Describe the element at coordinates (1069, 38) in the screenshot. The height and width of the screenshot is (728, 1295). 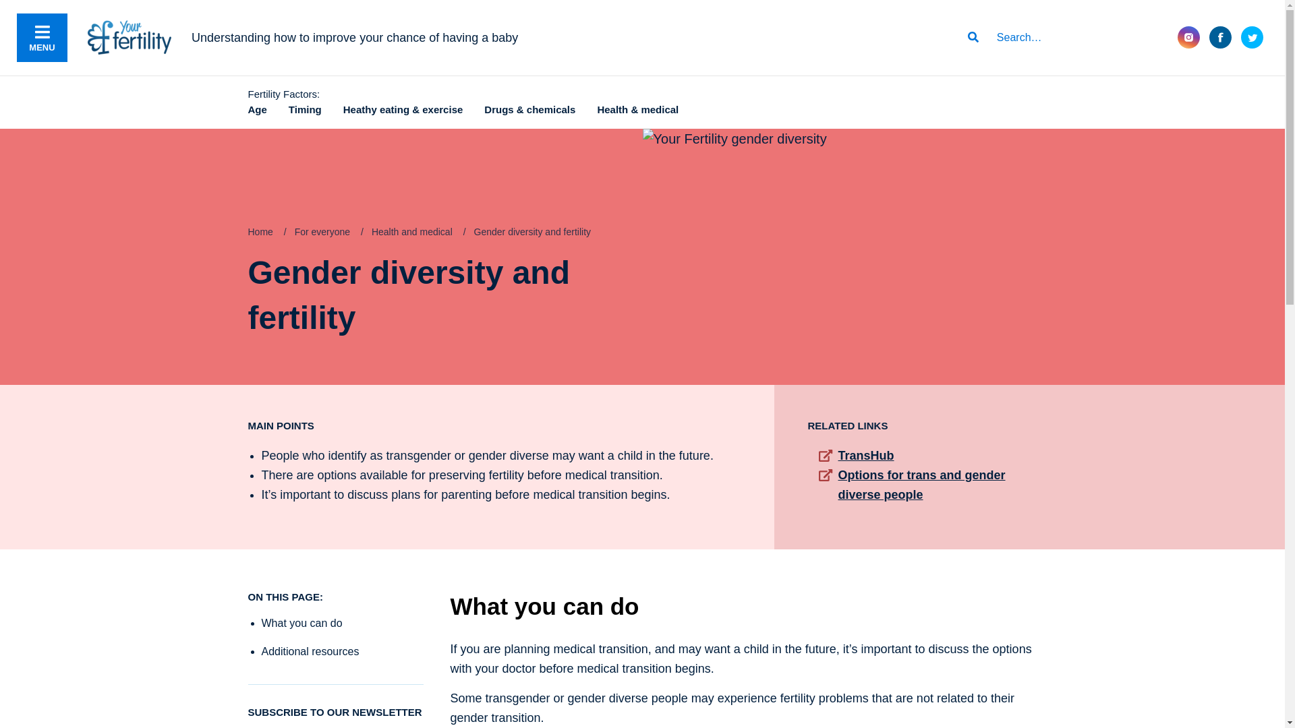
I see `Search` at that location.